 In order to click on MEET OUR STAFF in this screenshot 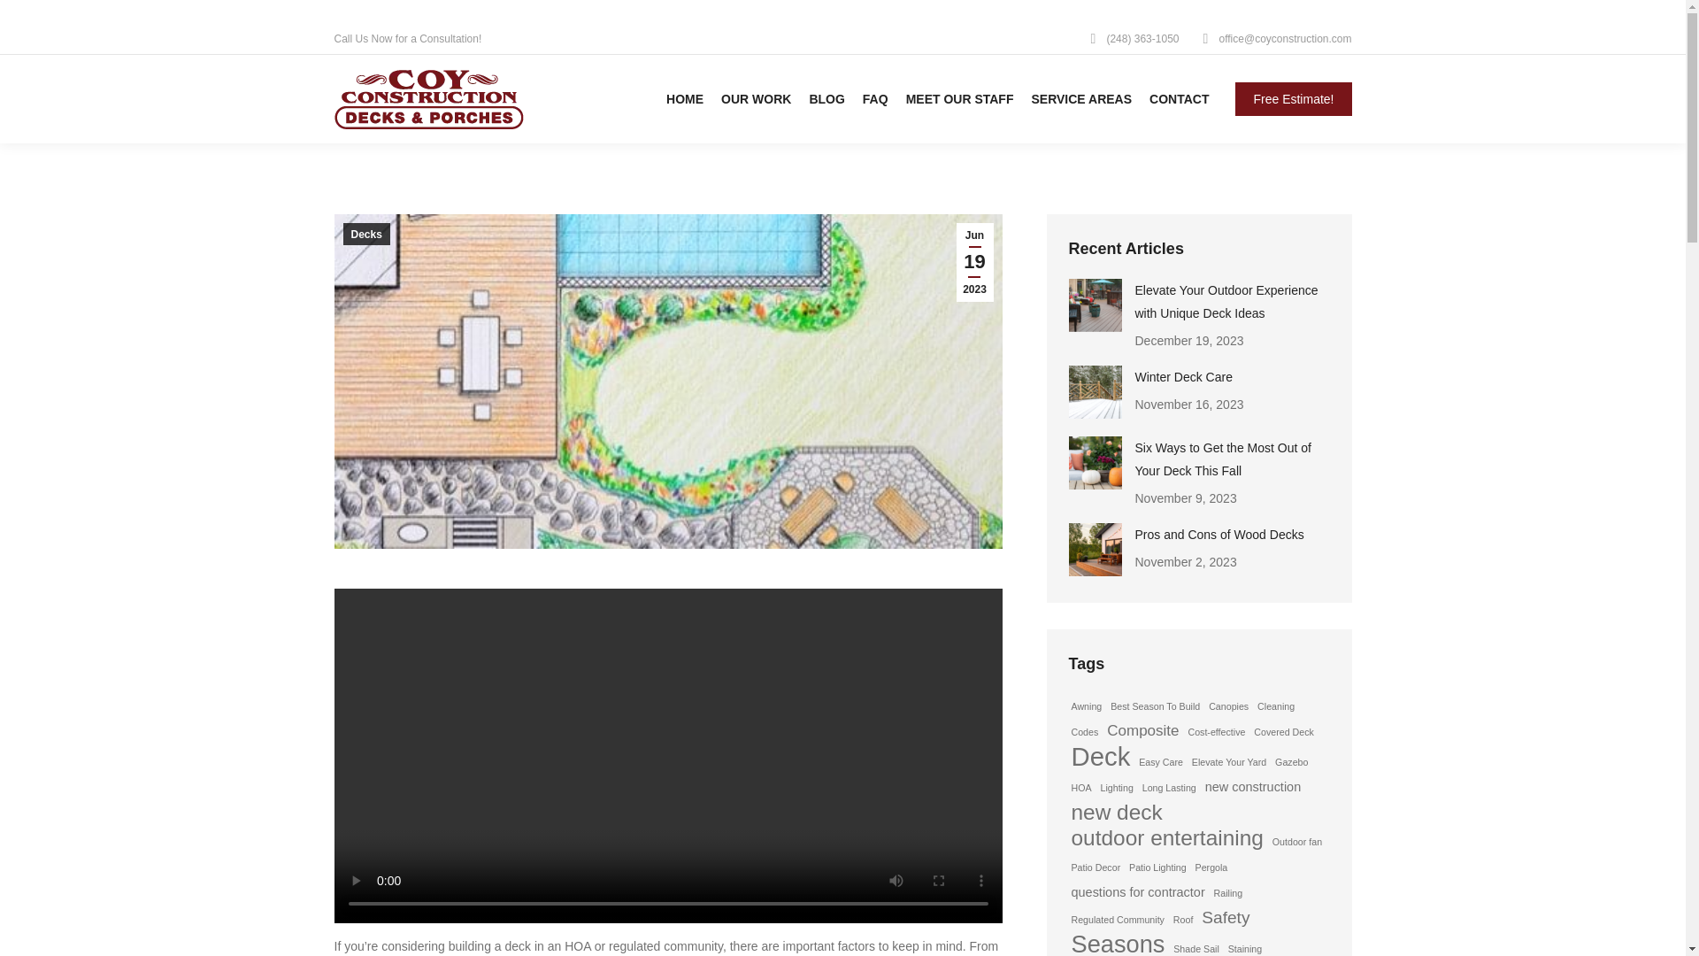, I will do `click(959, 99)`.